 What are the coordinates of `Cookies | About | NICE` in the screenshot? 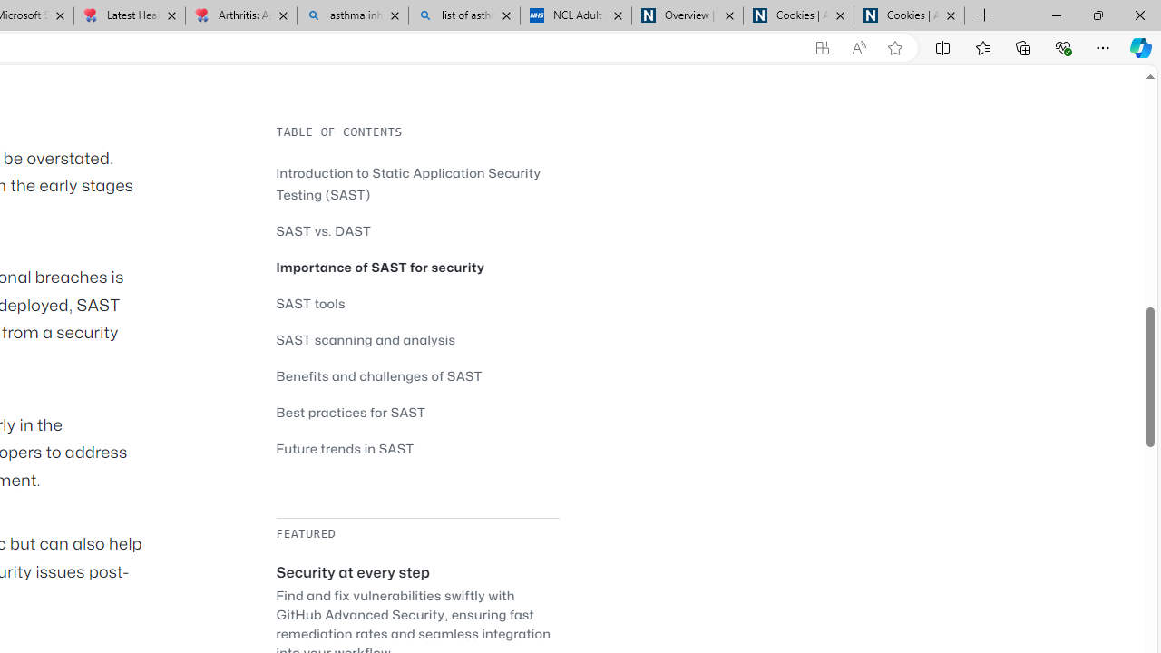 It's located at (909, 16).